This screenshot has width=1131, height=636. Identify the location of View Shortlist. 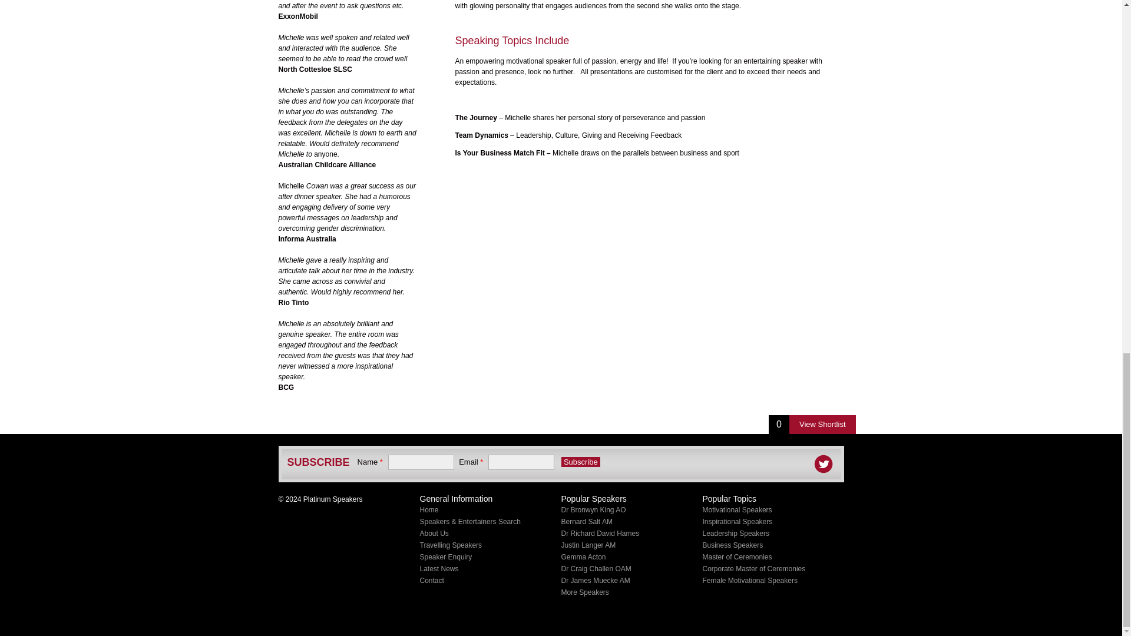
(822, 424).